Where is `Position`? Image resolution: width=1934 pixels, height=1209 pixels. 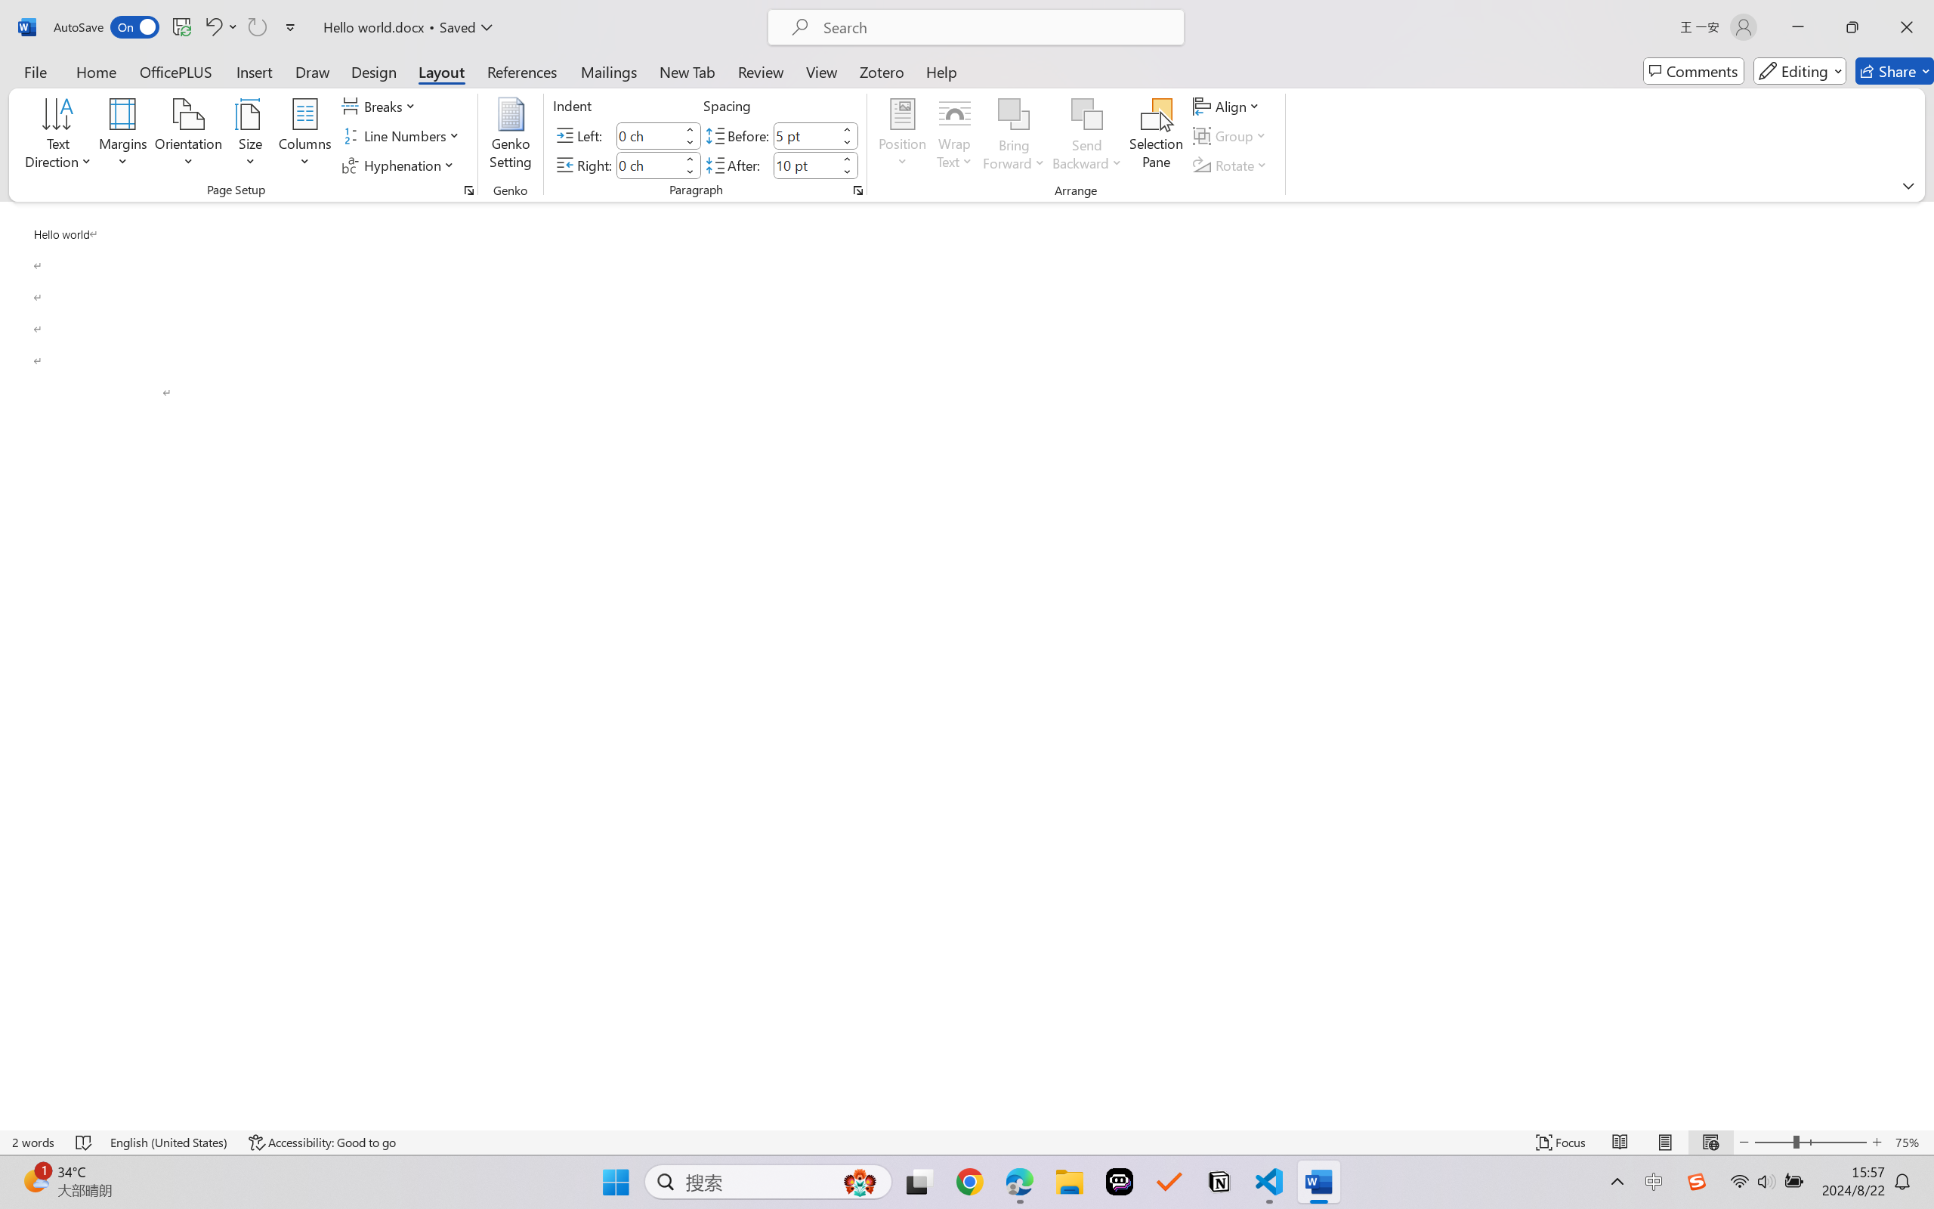
Position is located at coordinates (902, 136).